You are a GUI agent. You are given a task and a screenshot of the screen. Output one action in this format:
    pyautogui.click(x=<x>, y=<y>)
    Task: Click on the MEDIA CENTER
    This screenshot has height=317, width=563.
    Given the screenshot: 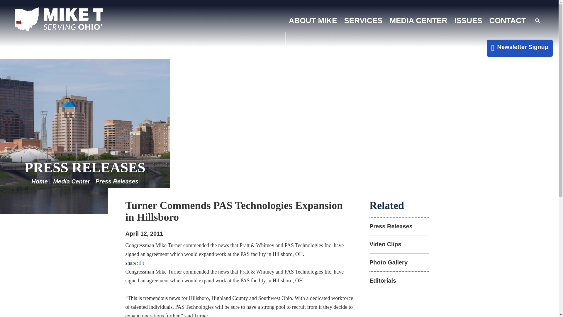 What is the action you would take?
    pyautogui.click(x=418, y=21)
    